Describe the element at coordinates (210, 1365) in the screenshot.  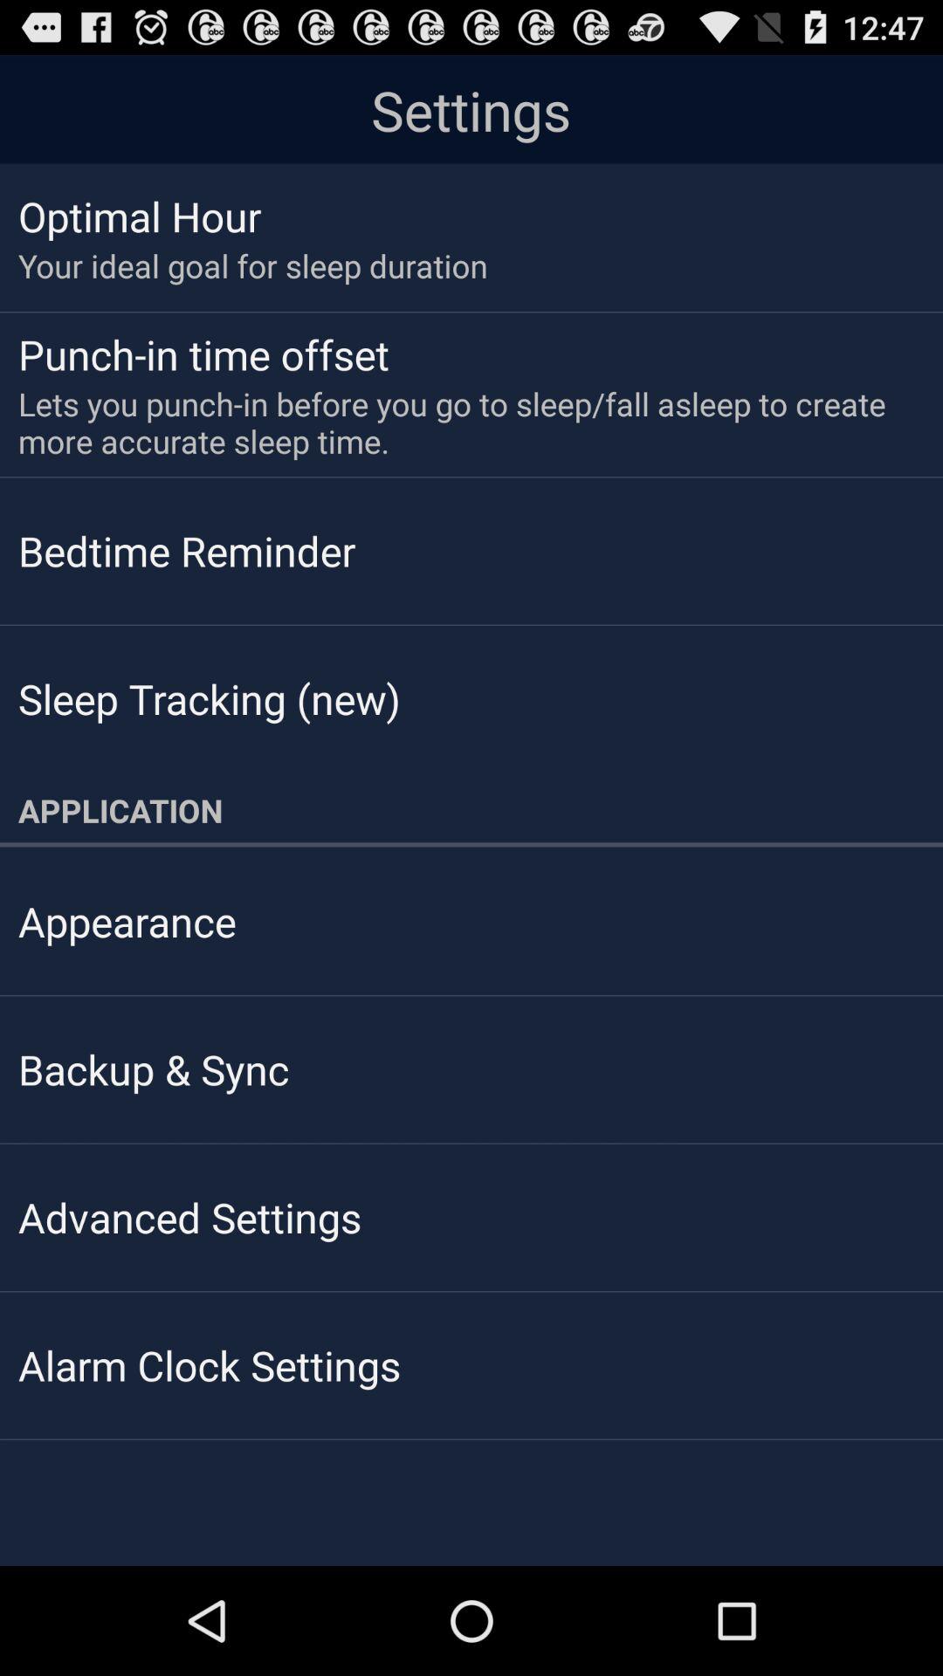
I see `jump until the alarm clock settings` at that location.